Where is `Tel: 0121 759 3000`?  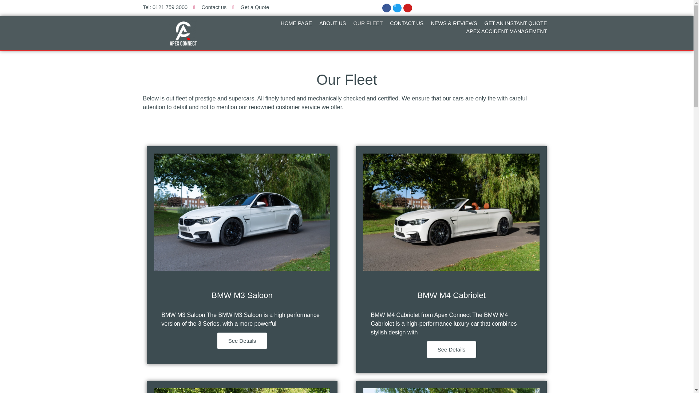
Tel: 0121 759 3000 is located at coordinates (165, 7).